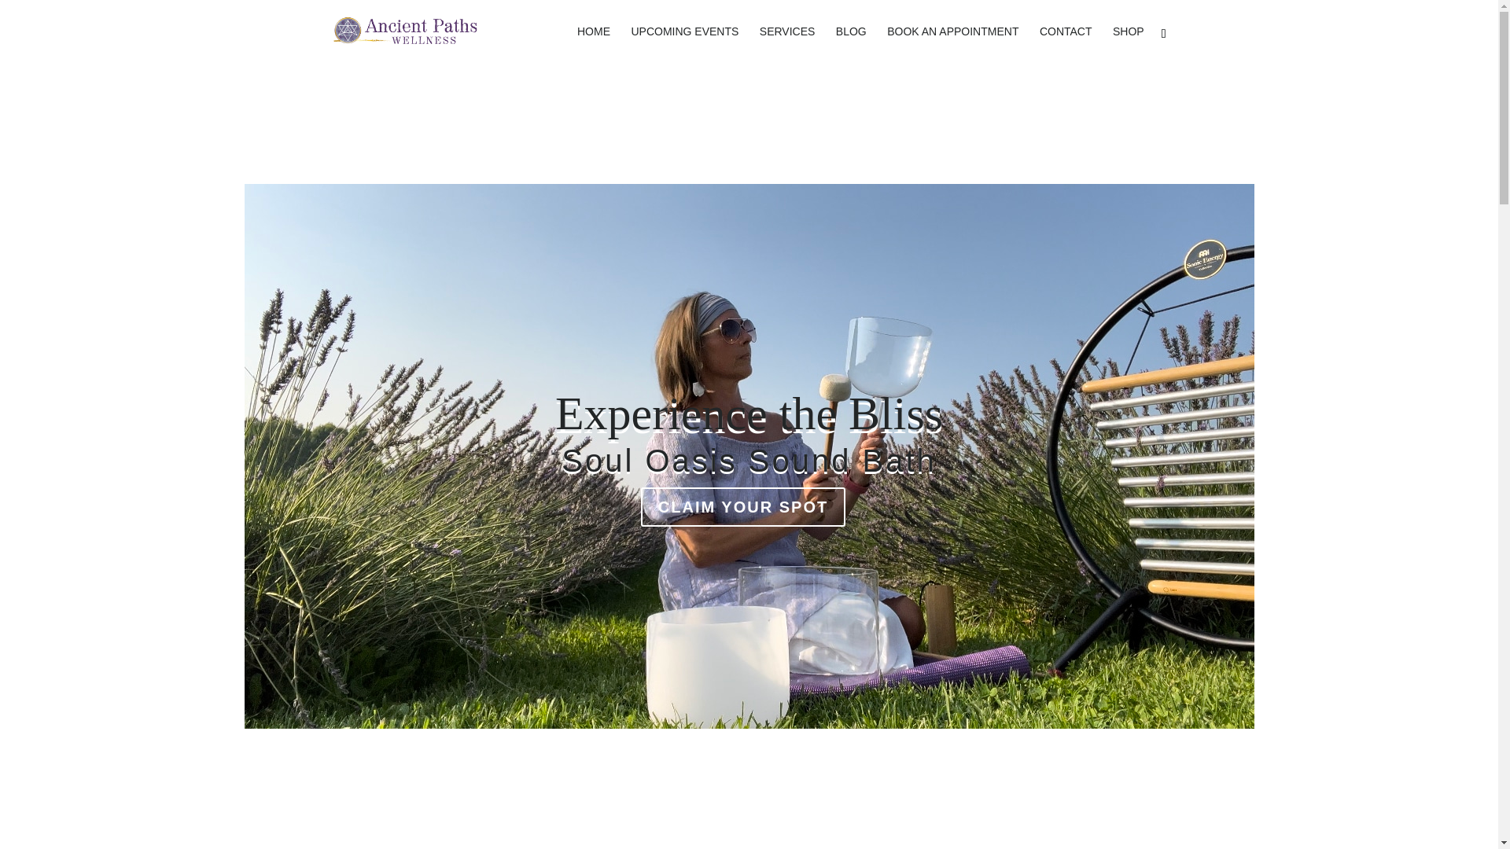 This screenshot has height=849, width=1510. I want to click on SERVICES, so click(786, 44).